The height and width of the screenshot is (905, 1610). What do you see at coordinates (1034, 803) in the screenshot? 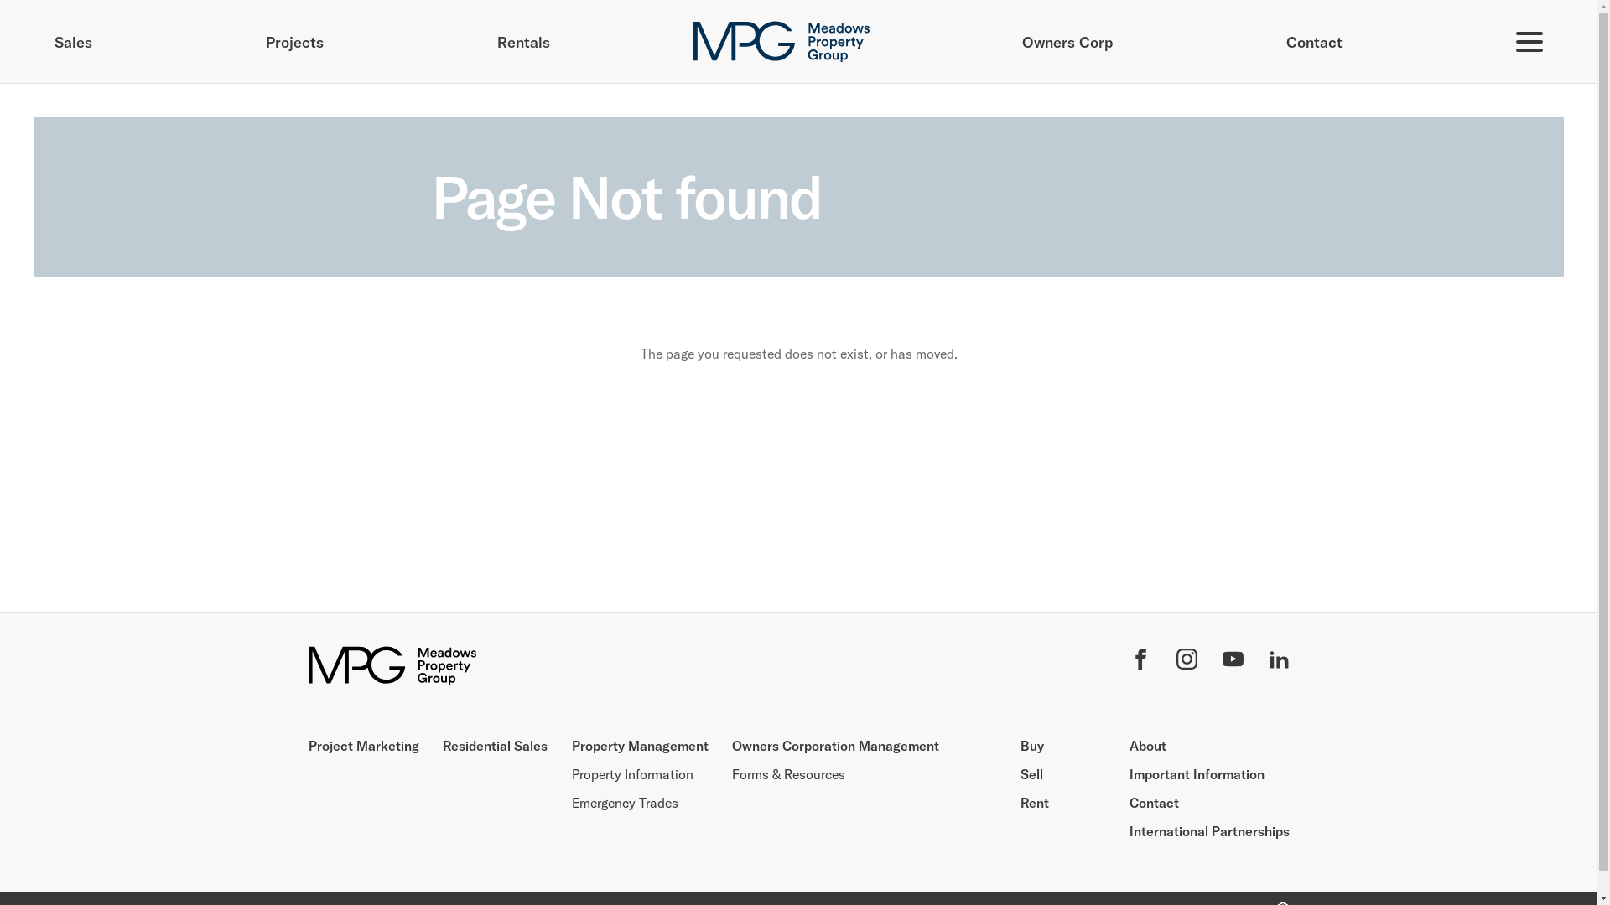
I see `Rent` at bounding box center [1034, 803].